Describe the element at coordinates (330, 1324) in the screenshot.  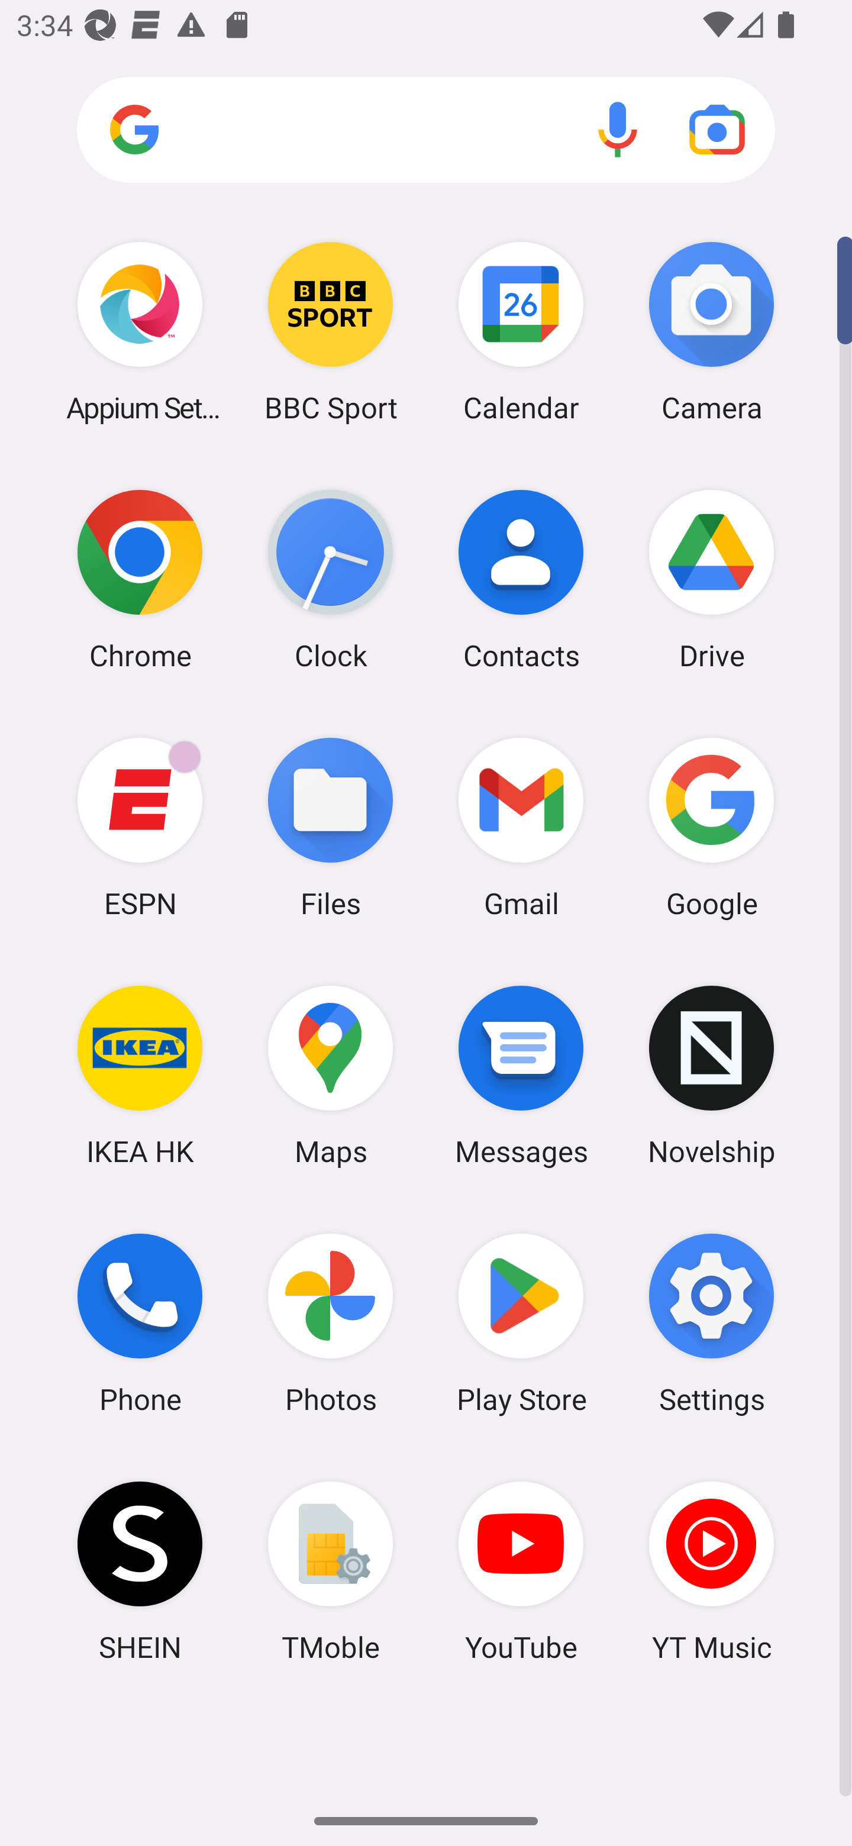
I see `Photos` at that location.